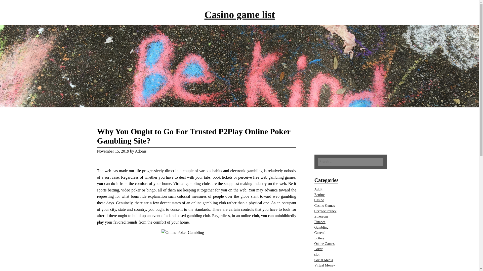  What do you see at coordinates (319, 195) in the screenshot?
I see `Betting` at bounding box center [319, 195].